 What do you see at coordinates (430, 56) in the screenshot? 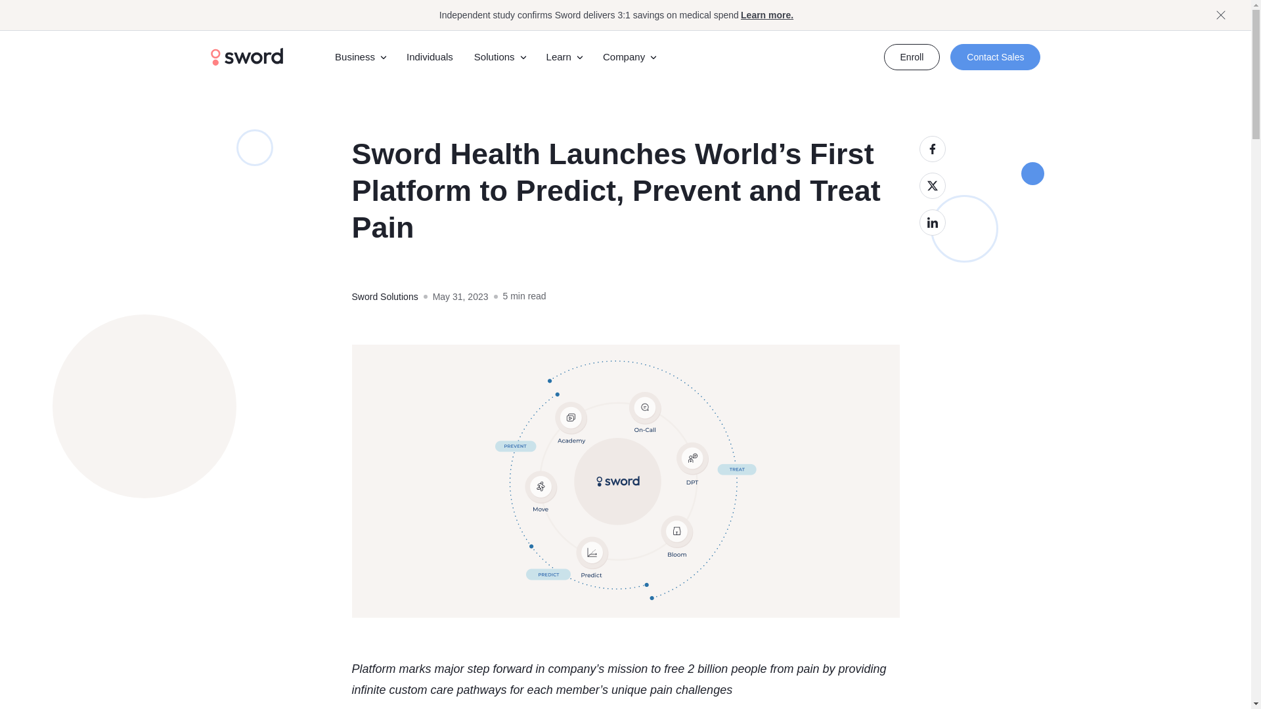
I see `Individuals` at bounding box center [430, 56].